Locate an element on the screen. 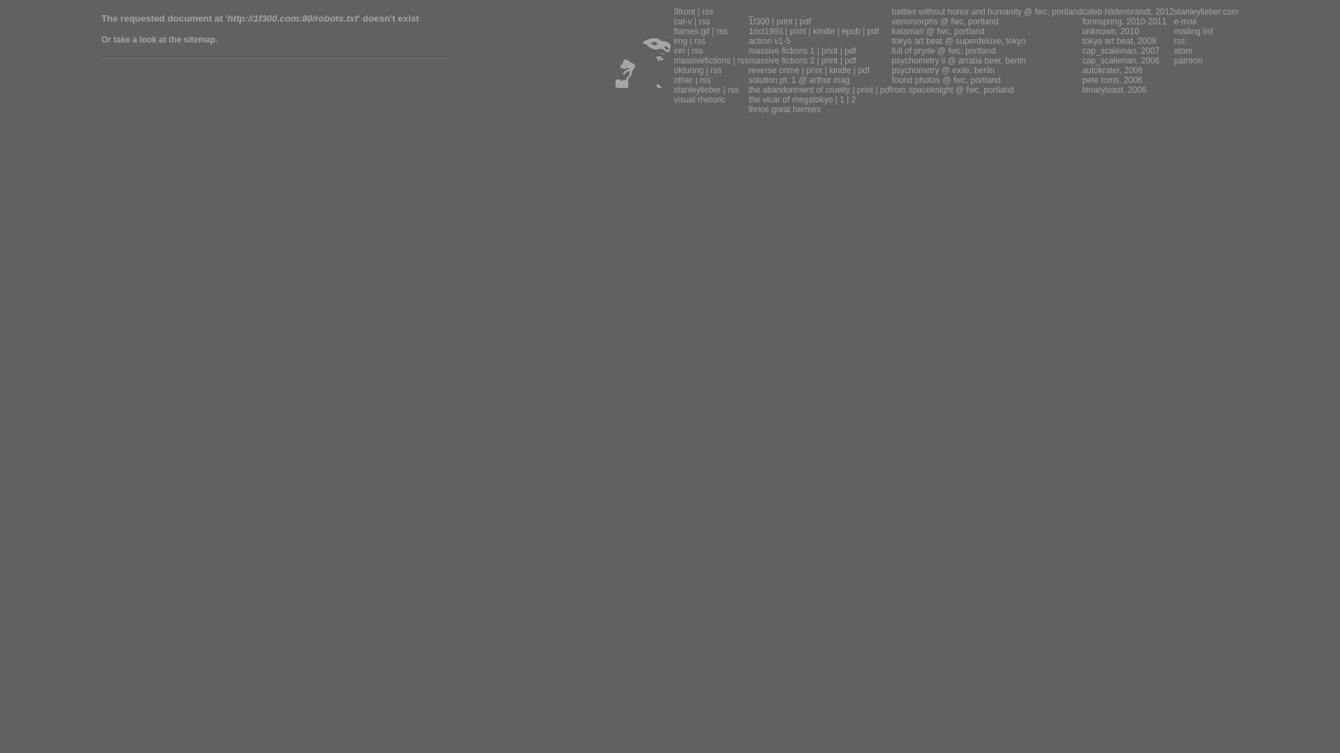 The image size is (1340, 753). stanleylieber.com is located at coordinates (1206, 12).